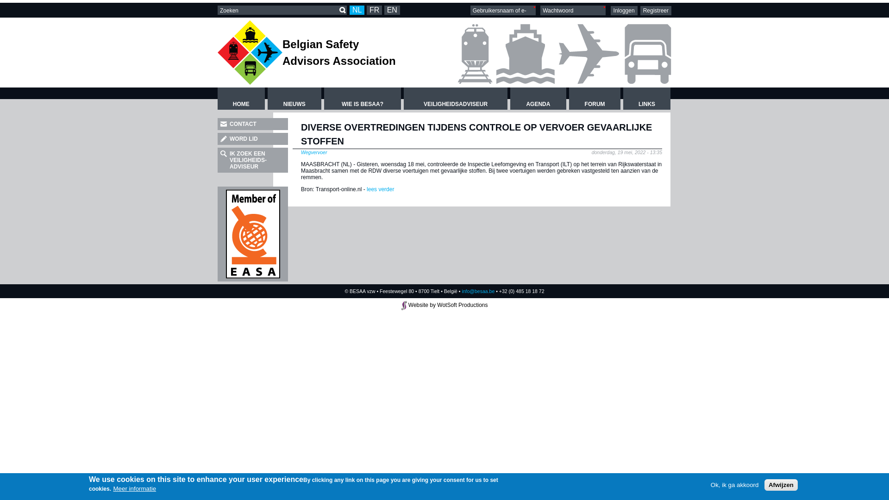 This screenshot has width=889, height=500. Describe the element at coordinates (357, 10) in the screenshot. I see `NL` at that location.